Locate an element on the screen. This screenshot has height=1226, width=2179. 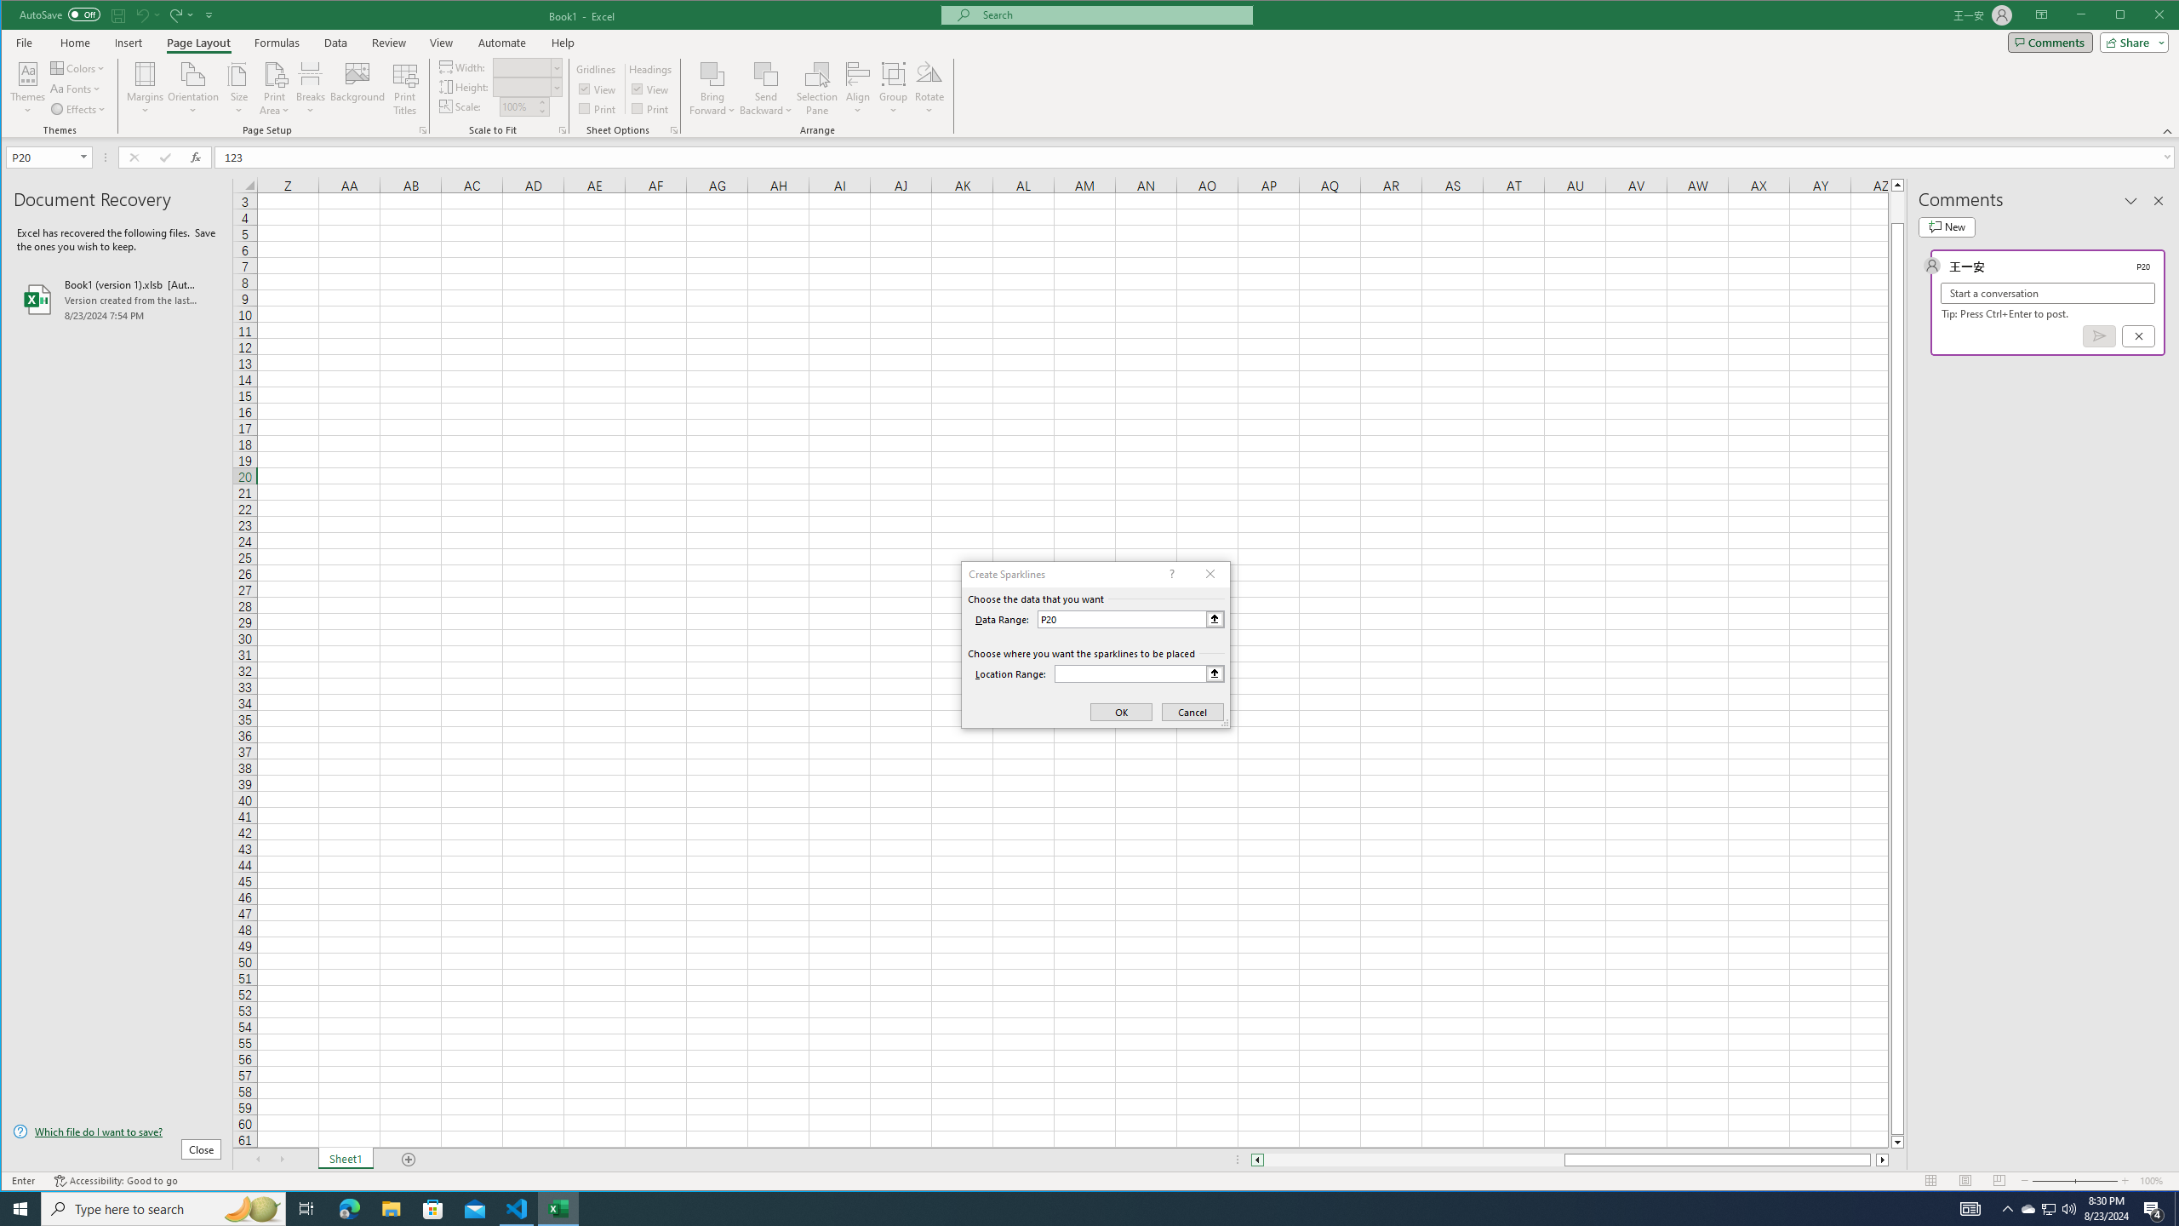
Close pane is located at coordinates (2159, 201).